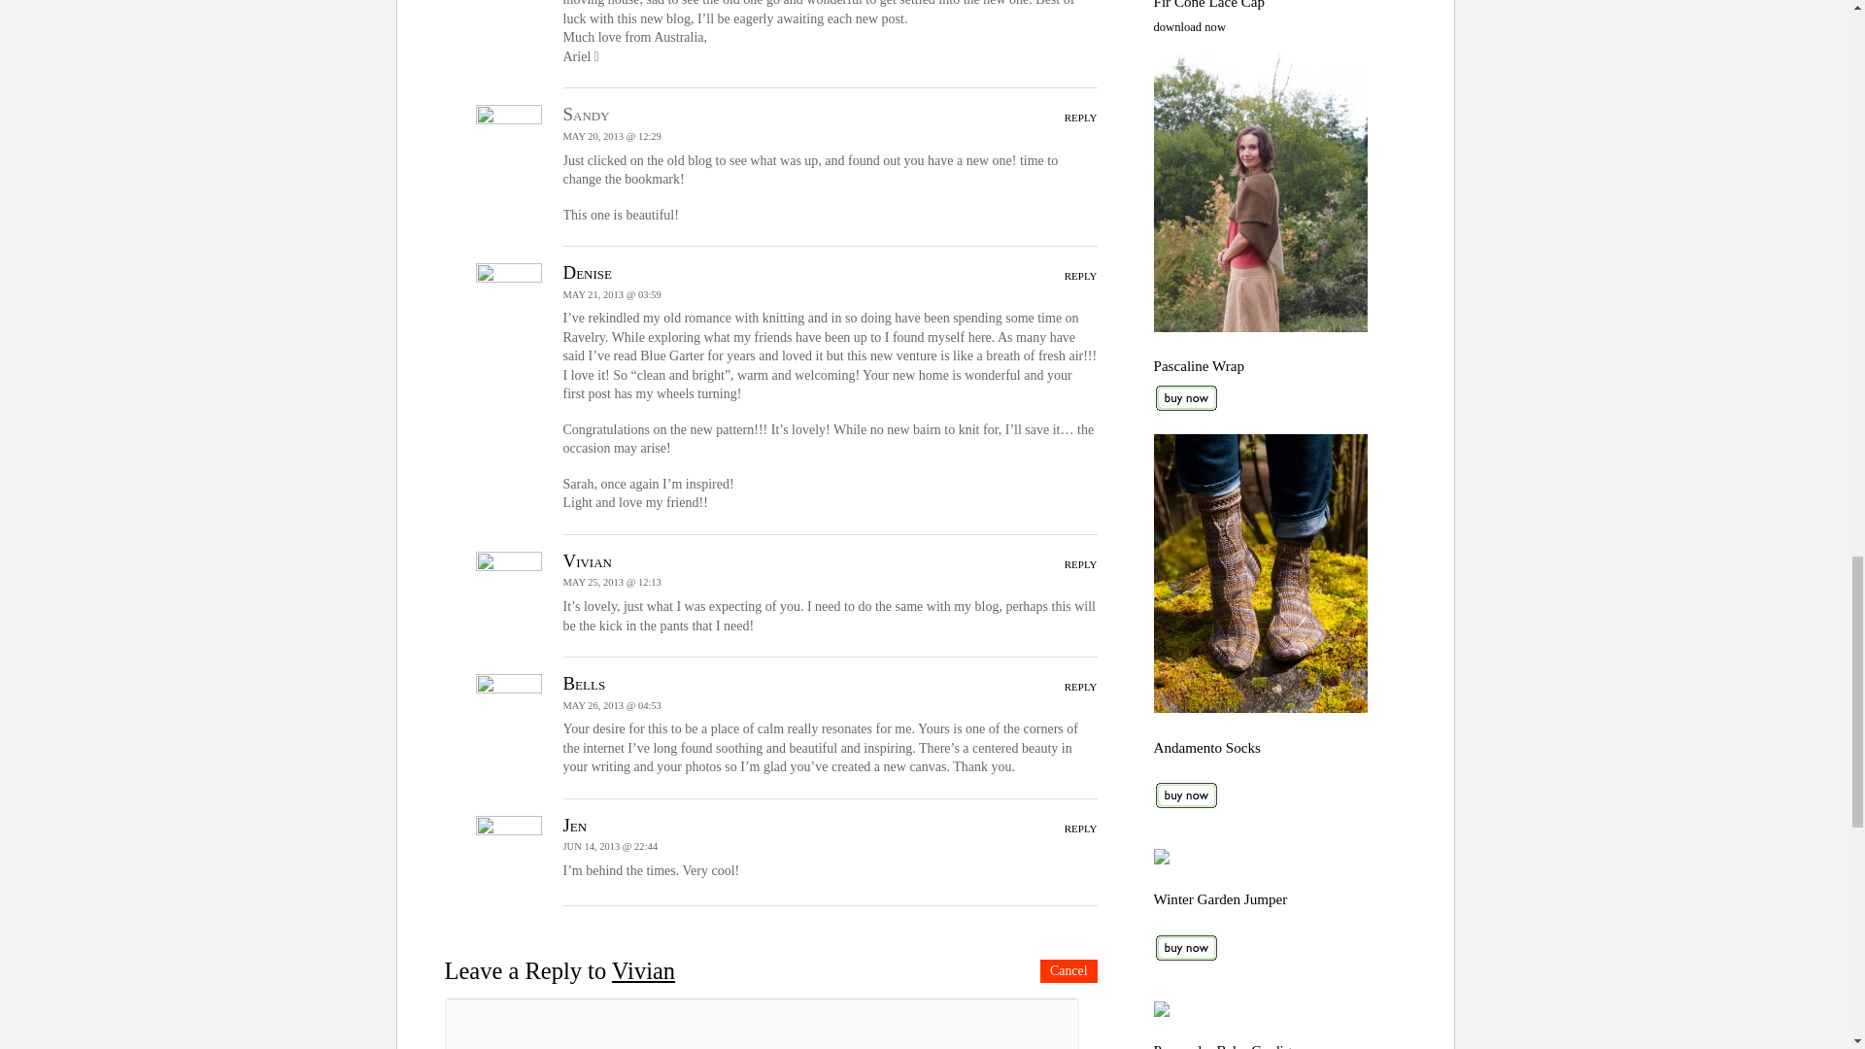 Image resolution: width=1865 pixels, height=1049 pixels. I want to click on REPLY, so click(1081, 563).